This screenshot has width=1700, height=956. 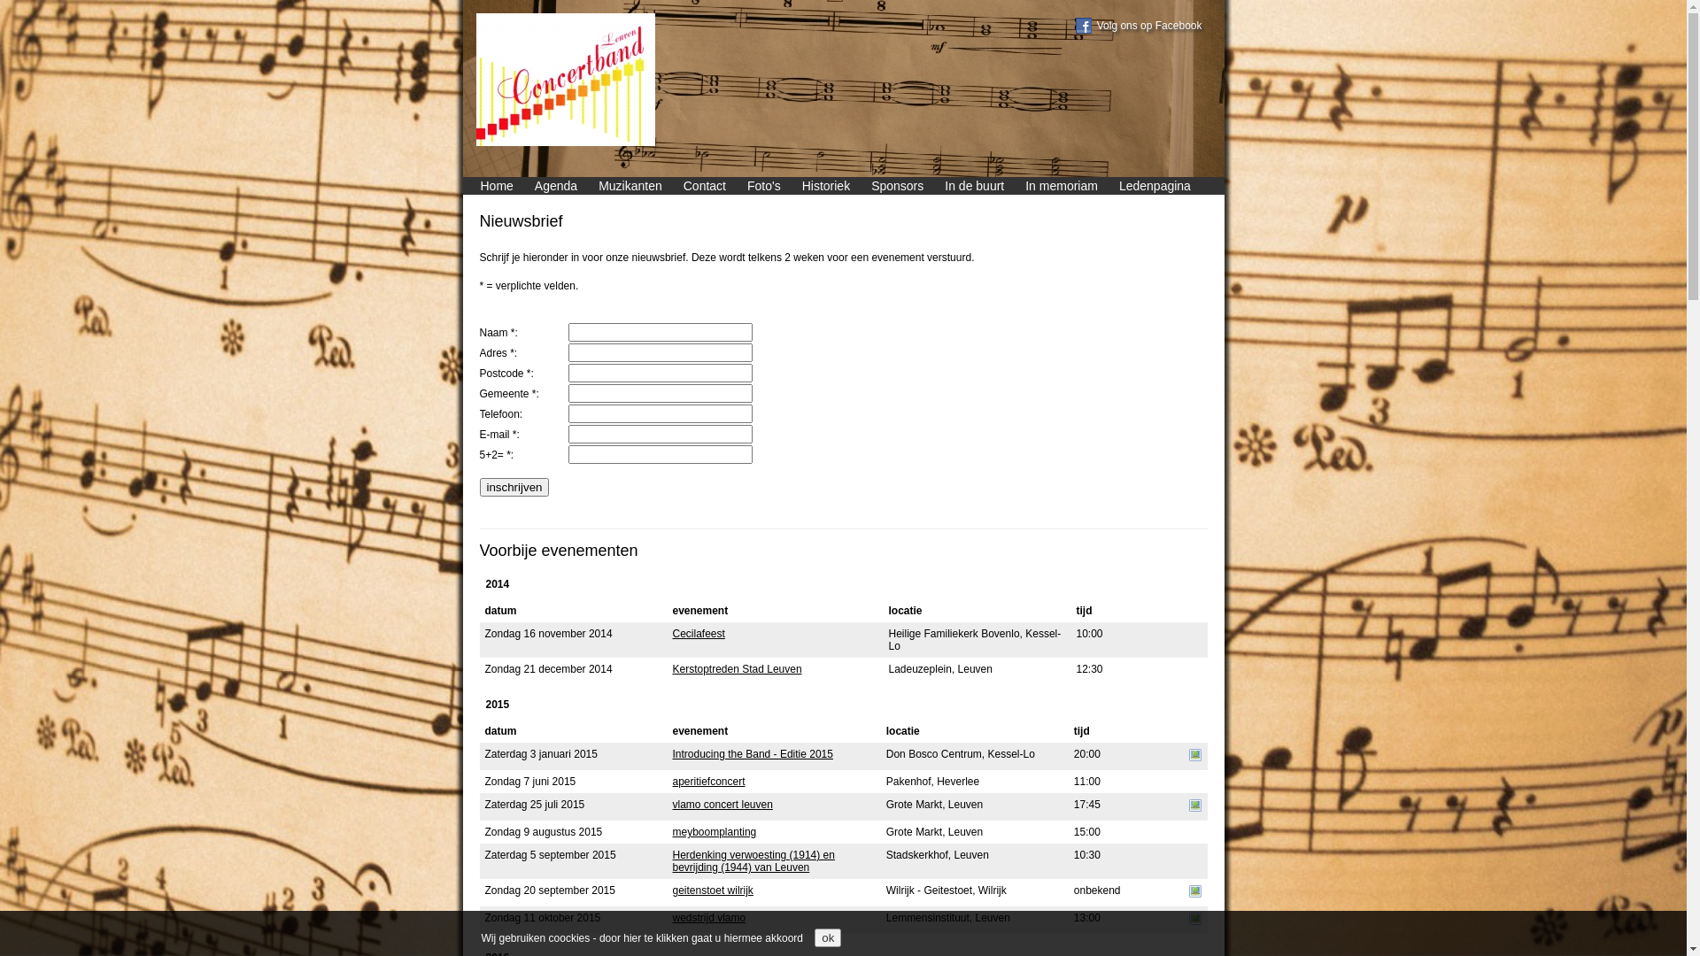 What do you see at coordinates (556, 186) in the screenshot?
I see `Agenda` at bounding box center [556, 186].